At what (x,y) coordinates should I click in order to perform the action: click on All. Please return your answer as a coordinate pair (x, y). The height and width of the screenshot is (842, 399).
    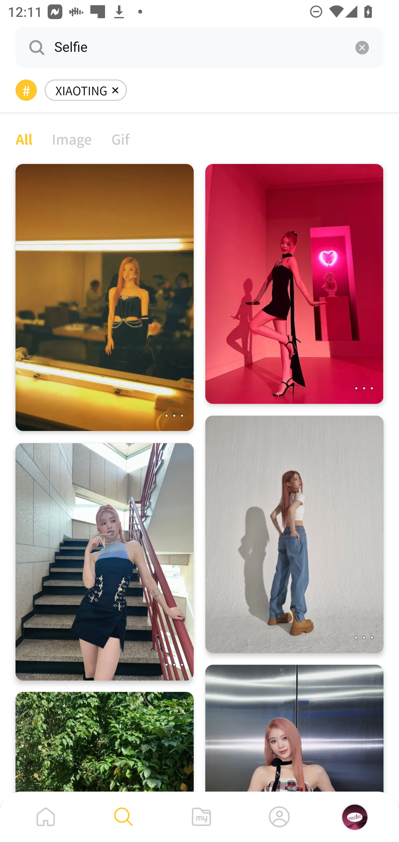
    Looking at the image, I should click on (24, 138).